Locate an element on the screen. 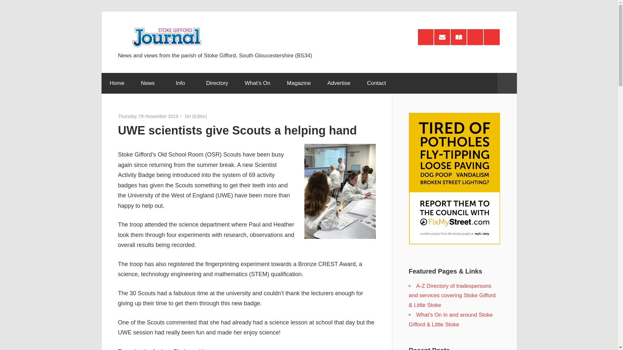 Image resolution: width=623 pixels, height=350 pixels. Stoke Gifford Journal on Facebook is located at coordinates (475, 37).